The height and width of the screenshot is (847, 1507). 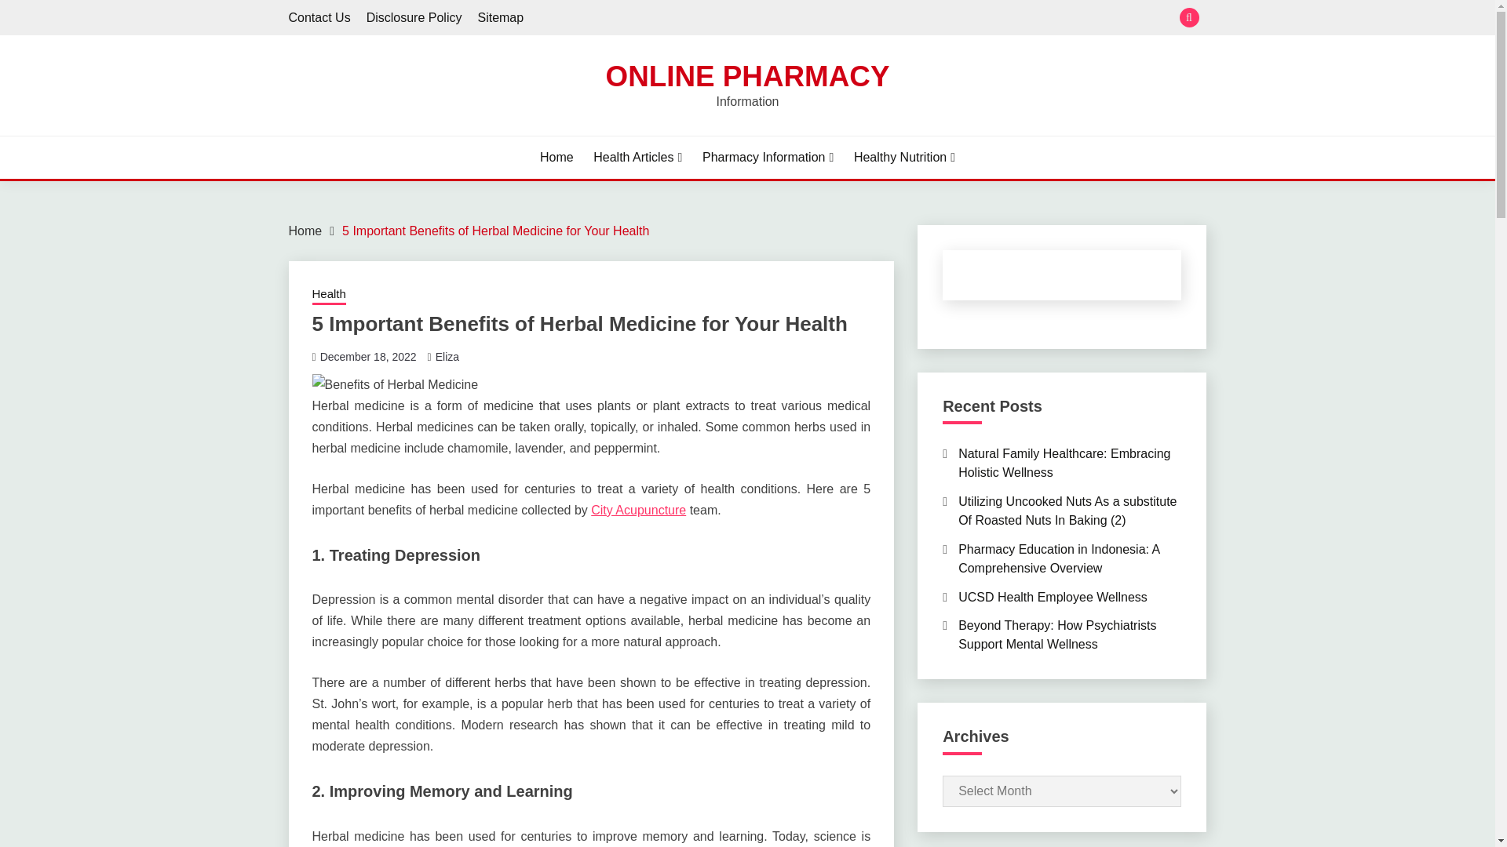 What do you see at coordinates (305, 231) in the screenshot?
I see `Home` at bounding box center [305, 231].